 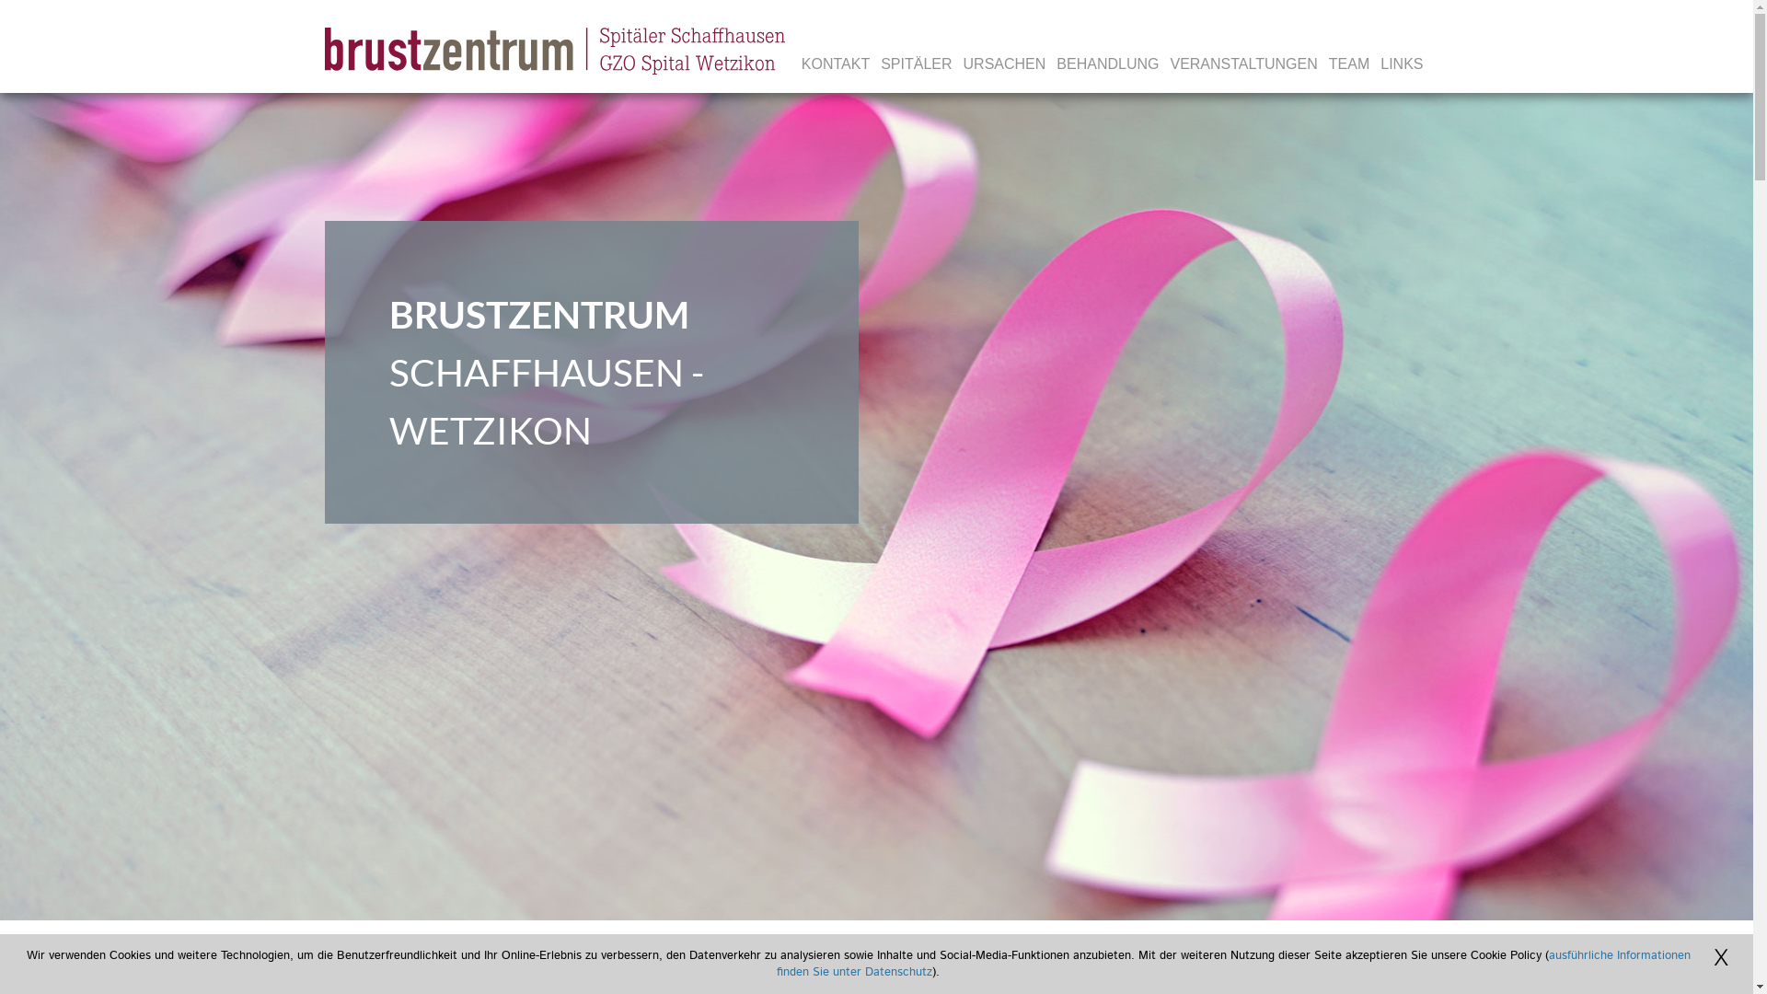 I want to click on LINKS, so click(x=1402, y=64).